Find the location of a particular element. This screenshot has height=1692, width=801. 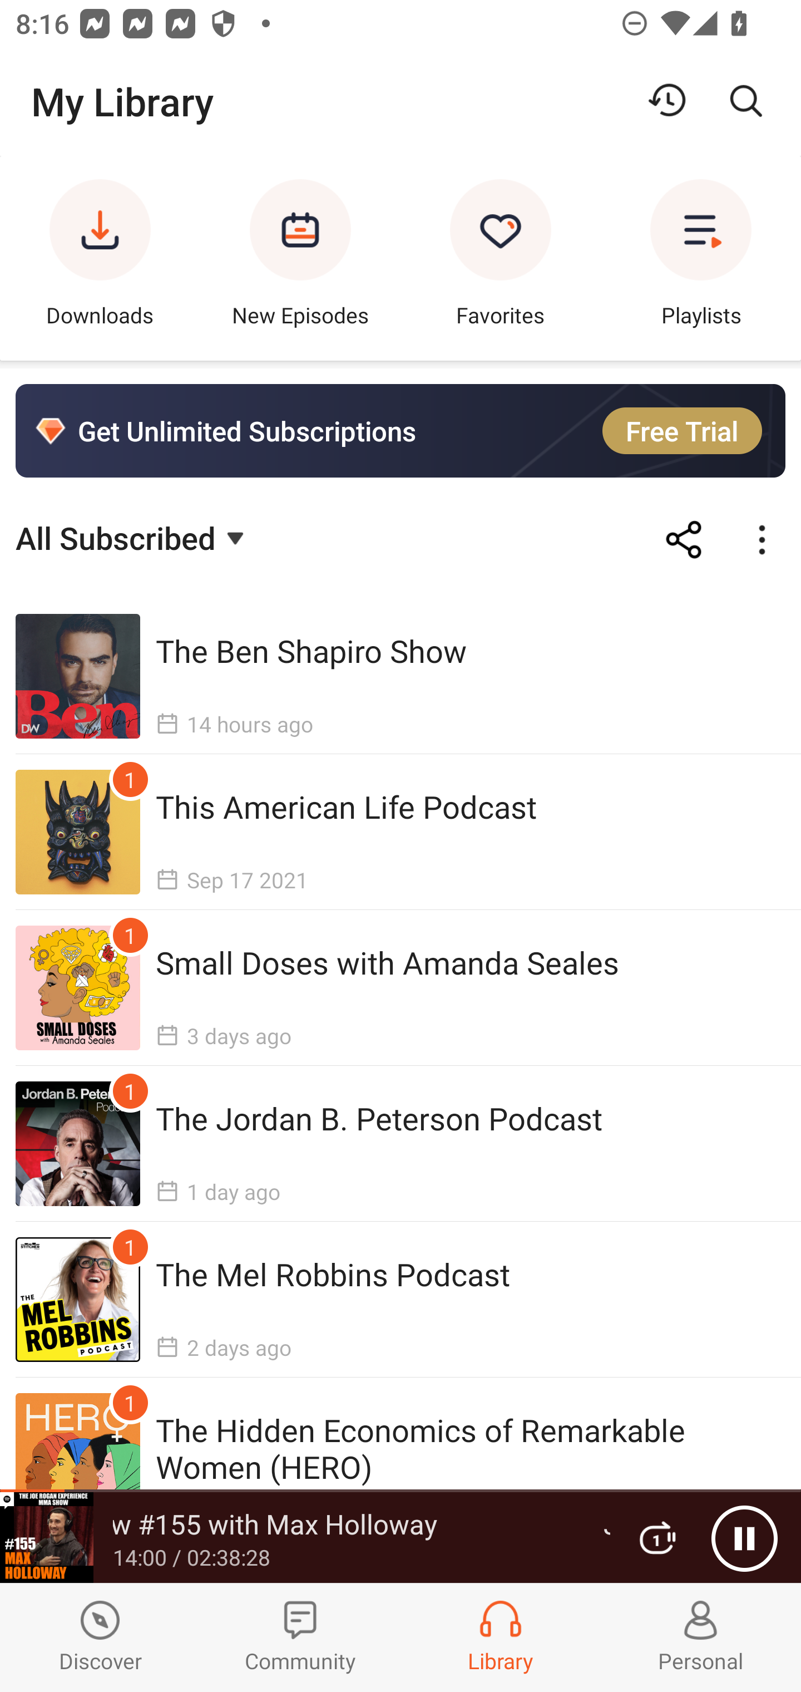

Get Unlimited Subscriptions Free Trial is located at coordinates (400, 431).